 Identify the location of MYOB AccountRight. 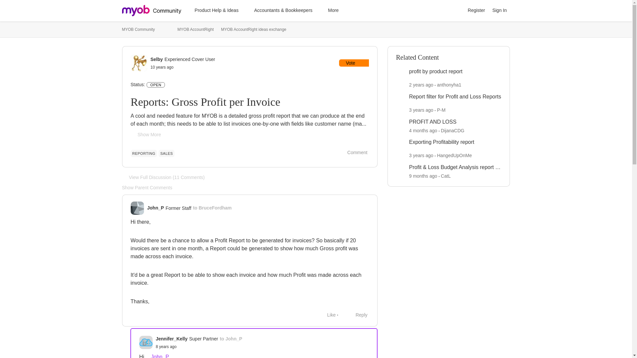
(195, 29).